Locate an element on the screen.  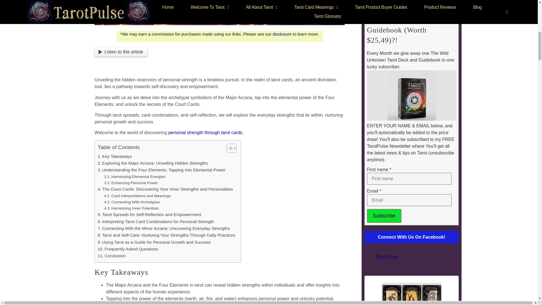
Harnessing Inner Potentials is located at coordinates (131, 208).